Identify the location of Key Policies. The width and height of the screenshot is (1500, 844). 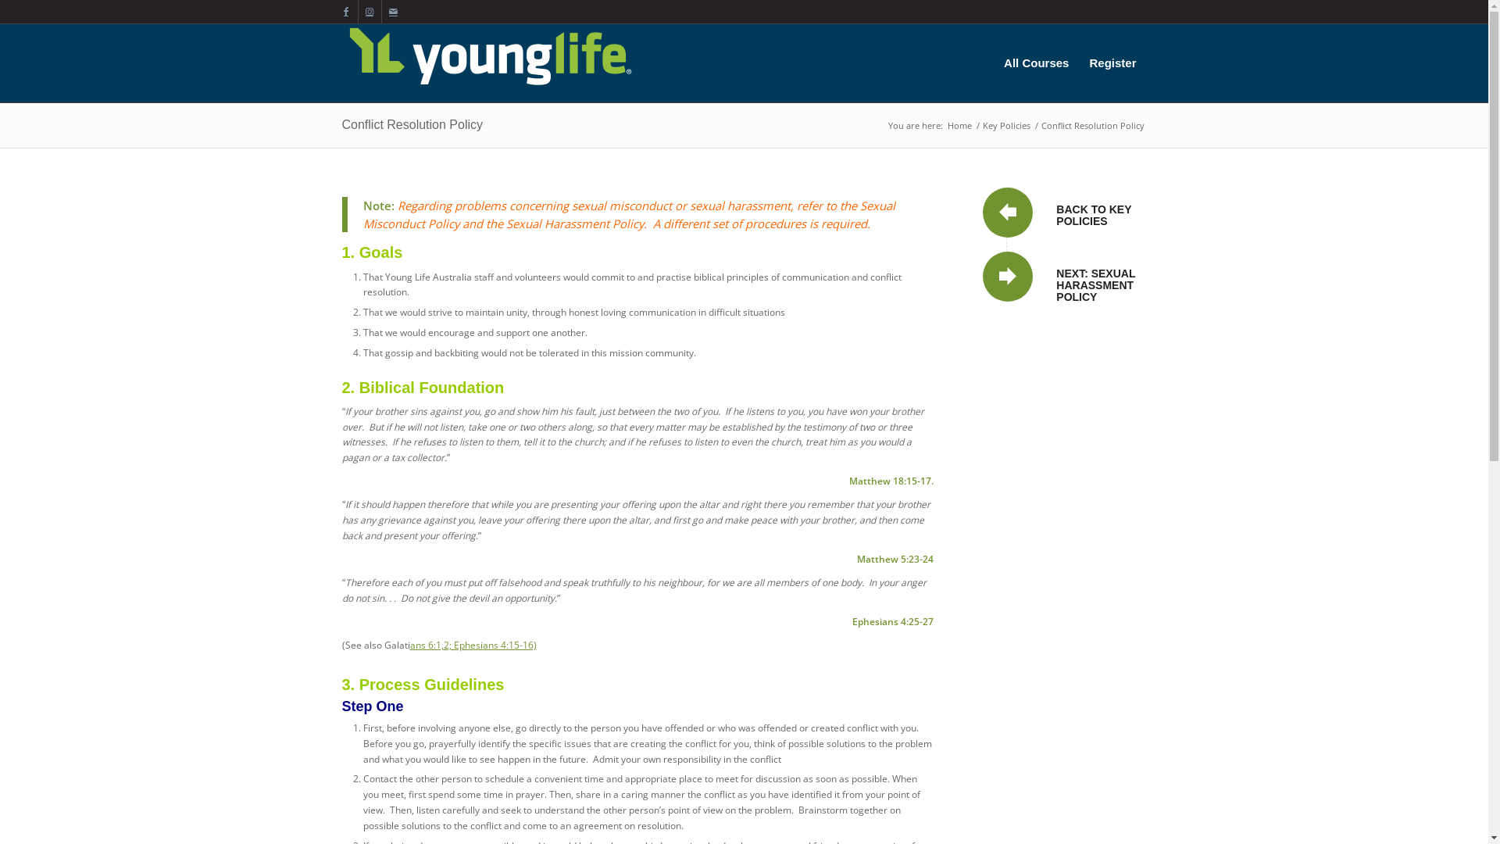
(1006, 125).